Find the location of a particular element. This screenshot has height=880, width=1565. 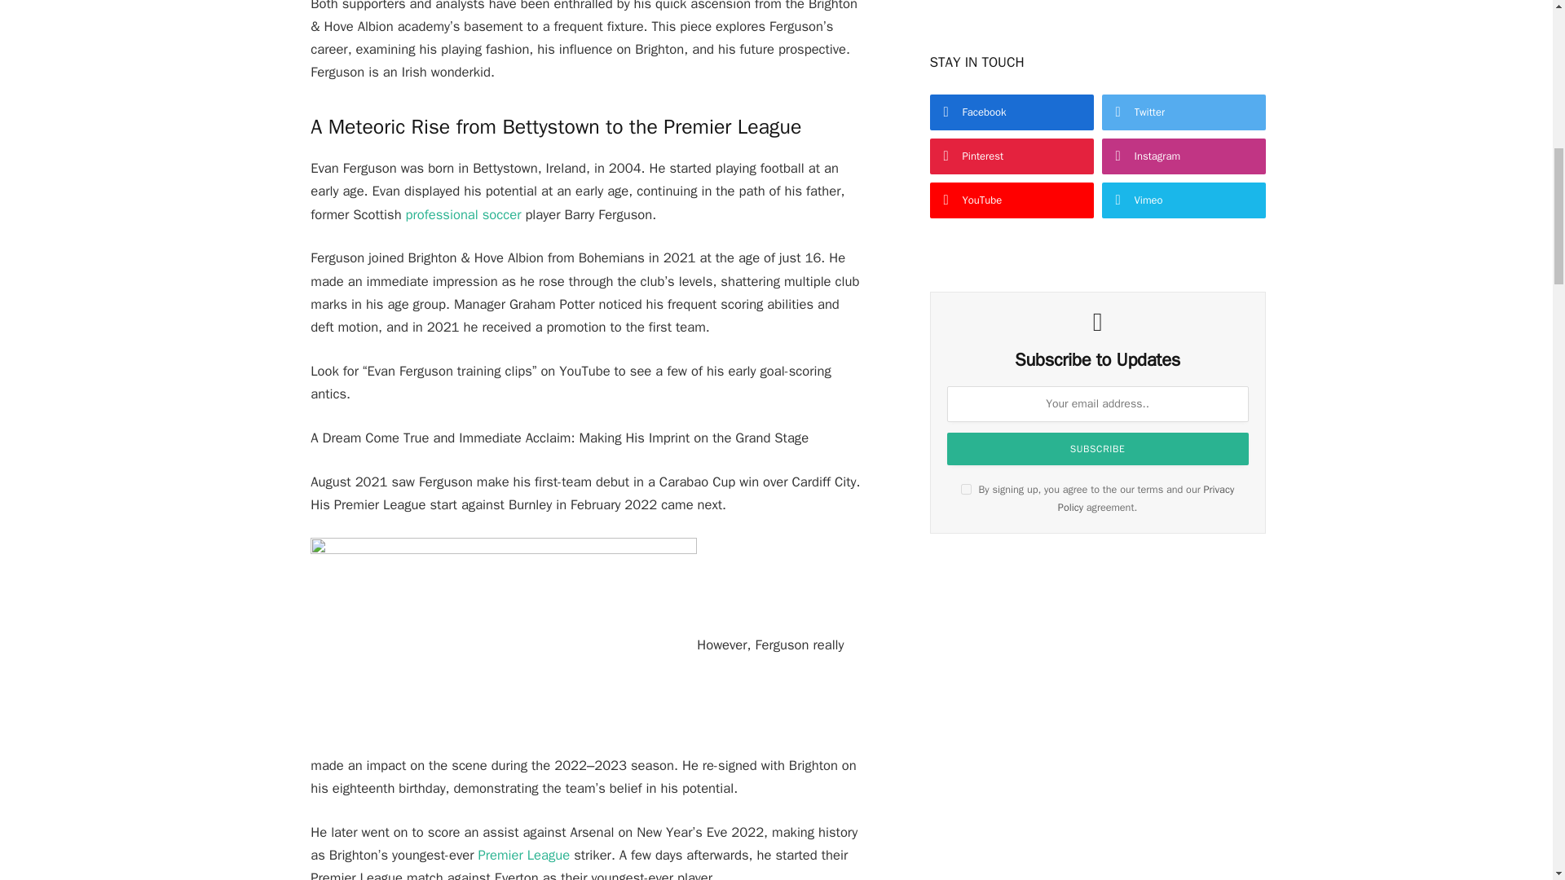

on is located at coordinates (966, 489).